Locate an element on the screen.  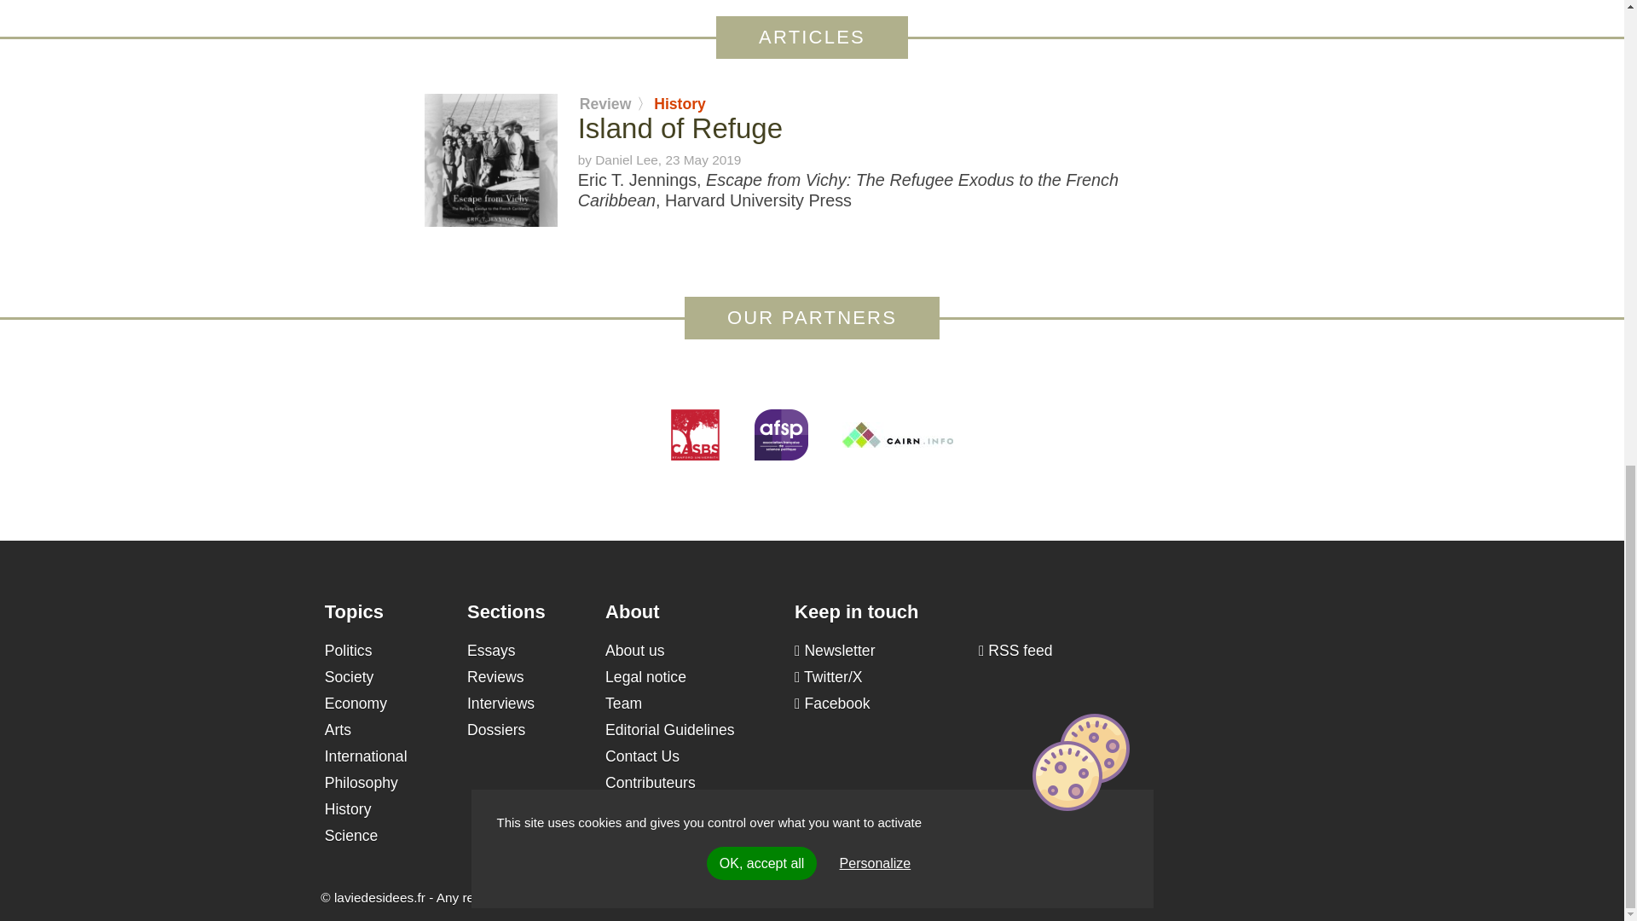
Cairn.info is located at coordinates (897, 434).